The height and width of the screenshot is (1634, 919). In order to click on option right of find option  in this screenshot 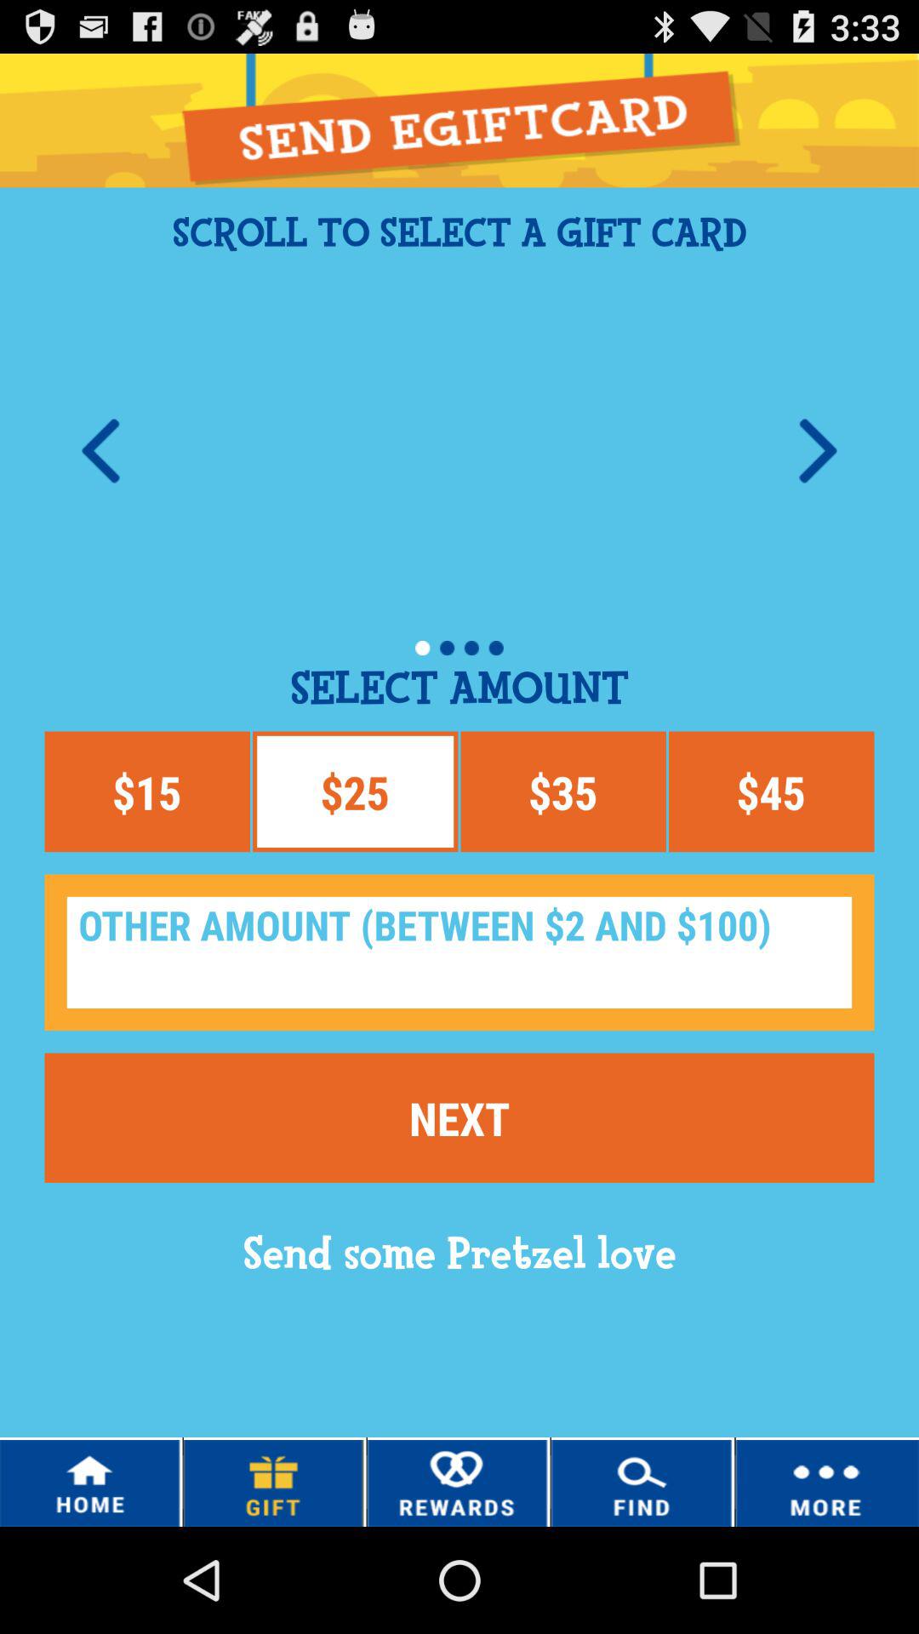, I will do `click(827, 1482)`.